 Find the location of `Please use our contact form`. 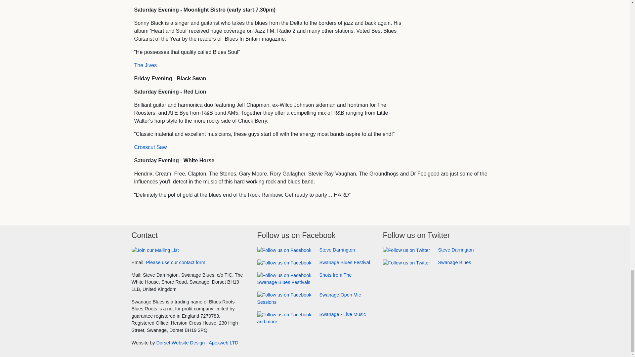

Please use our contact form is located at coordinates (175, 262).